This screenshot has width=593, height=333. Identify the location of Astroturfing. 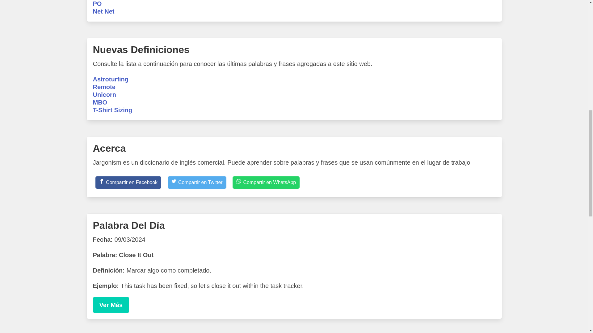
(111, 79).